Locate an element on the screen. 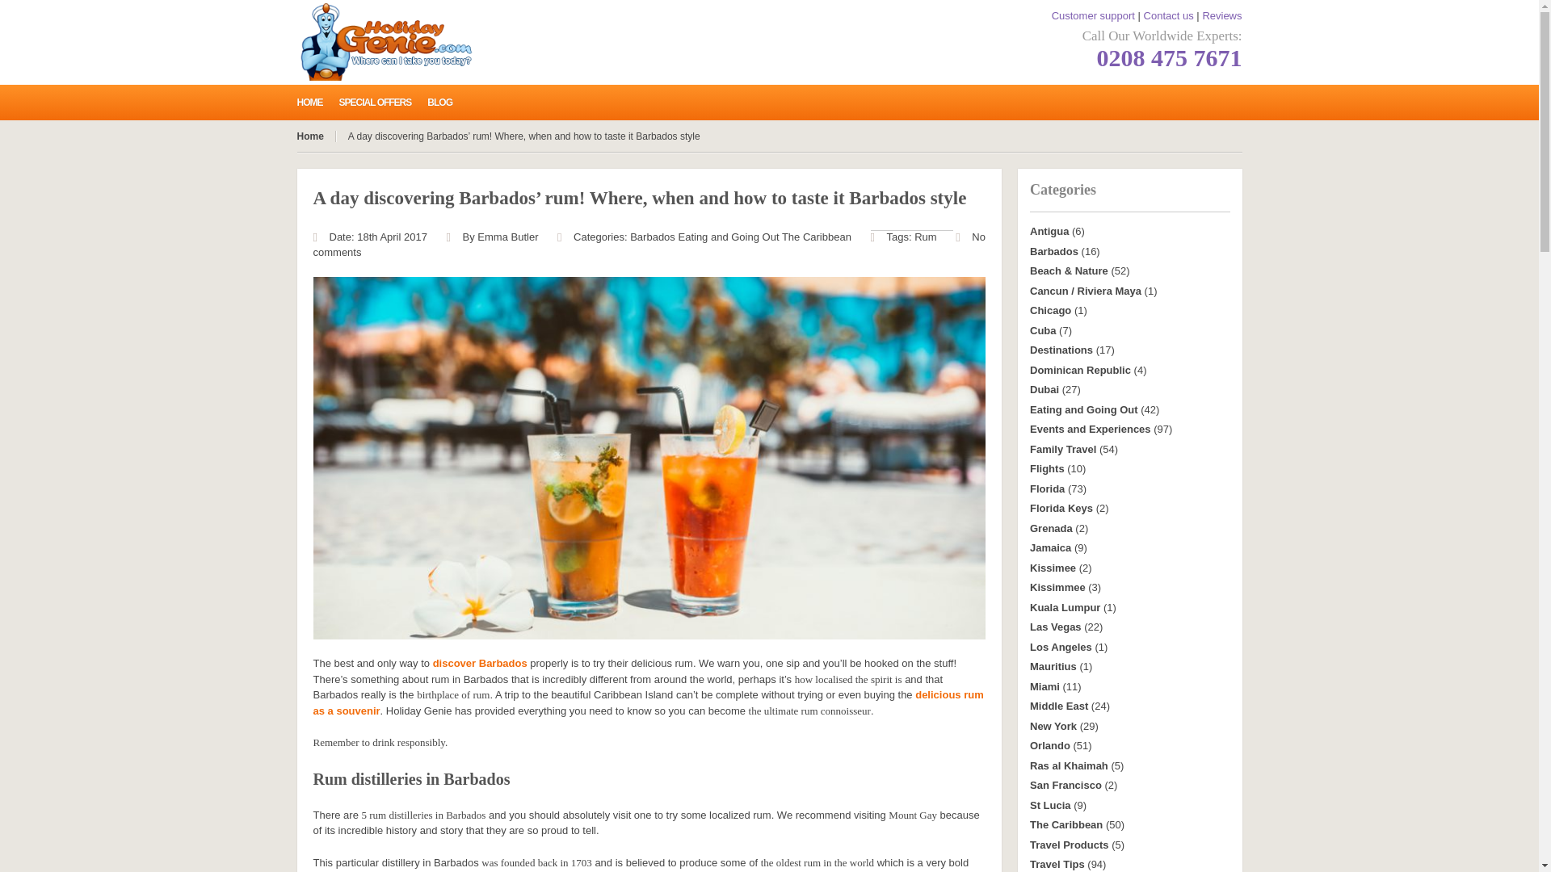 The image size is (1551, 872). Eating and Going Out is located at coordinates (1084, 410).